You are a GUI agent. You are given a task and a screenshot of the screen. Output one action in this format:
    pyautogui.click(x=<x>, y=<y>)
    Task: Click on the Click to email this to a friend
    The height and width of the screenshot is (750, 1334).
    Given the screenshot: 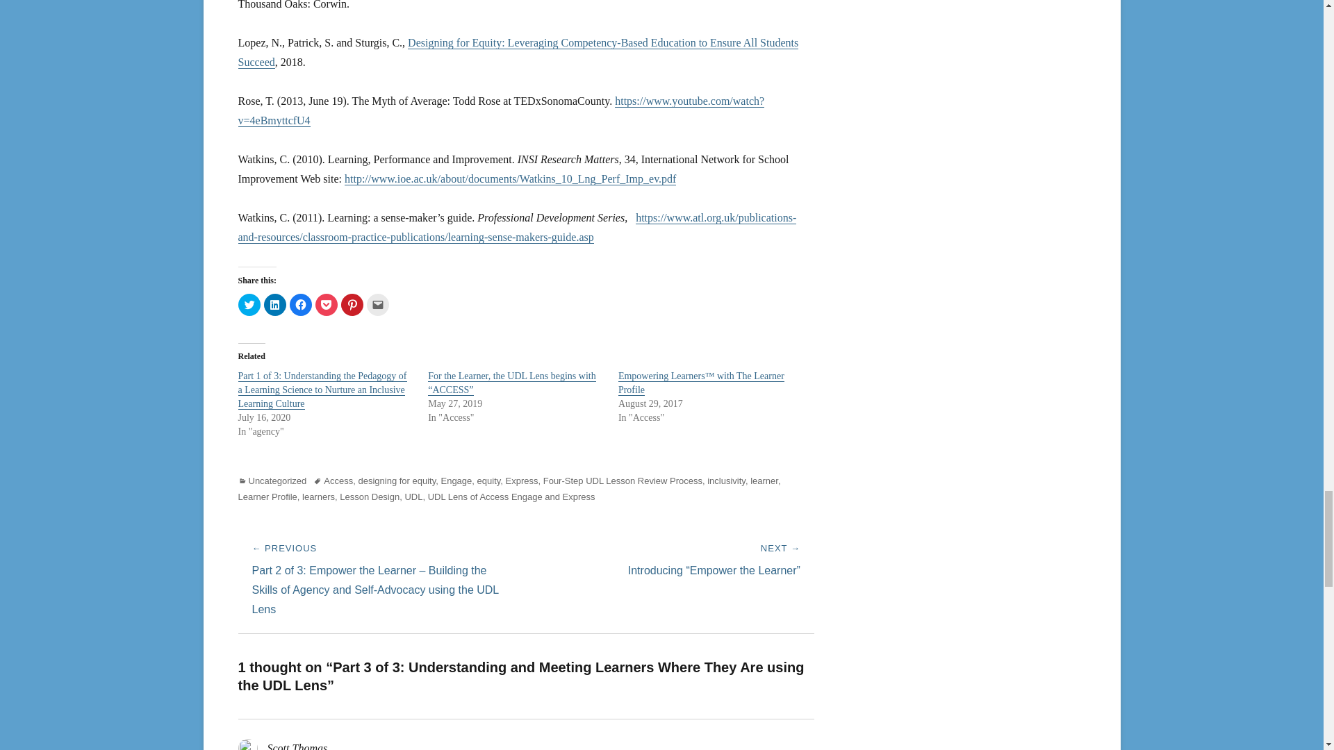 What is the action you would take?
    pyautogui.click(x=378, y=304)
    